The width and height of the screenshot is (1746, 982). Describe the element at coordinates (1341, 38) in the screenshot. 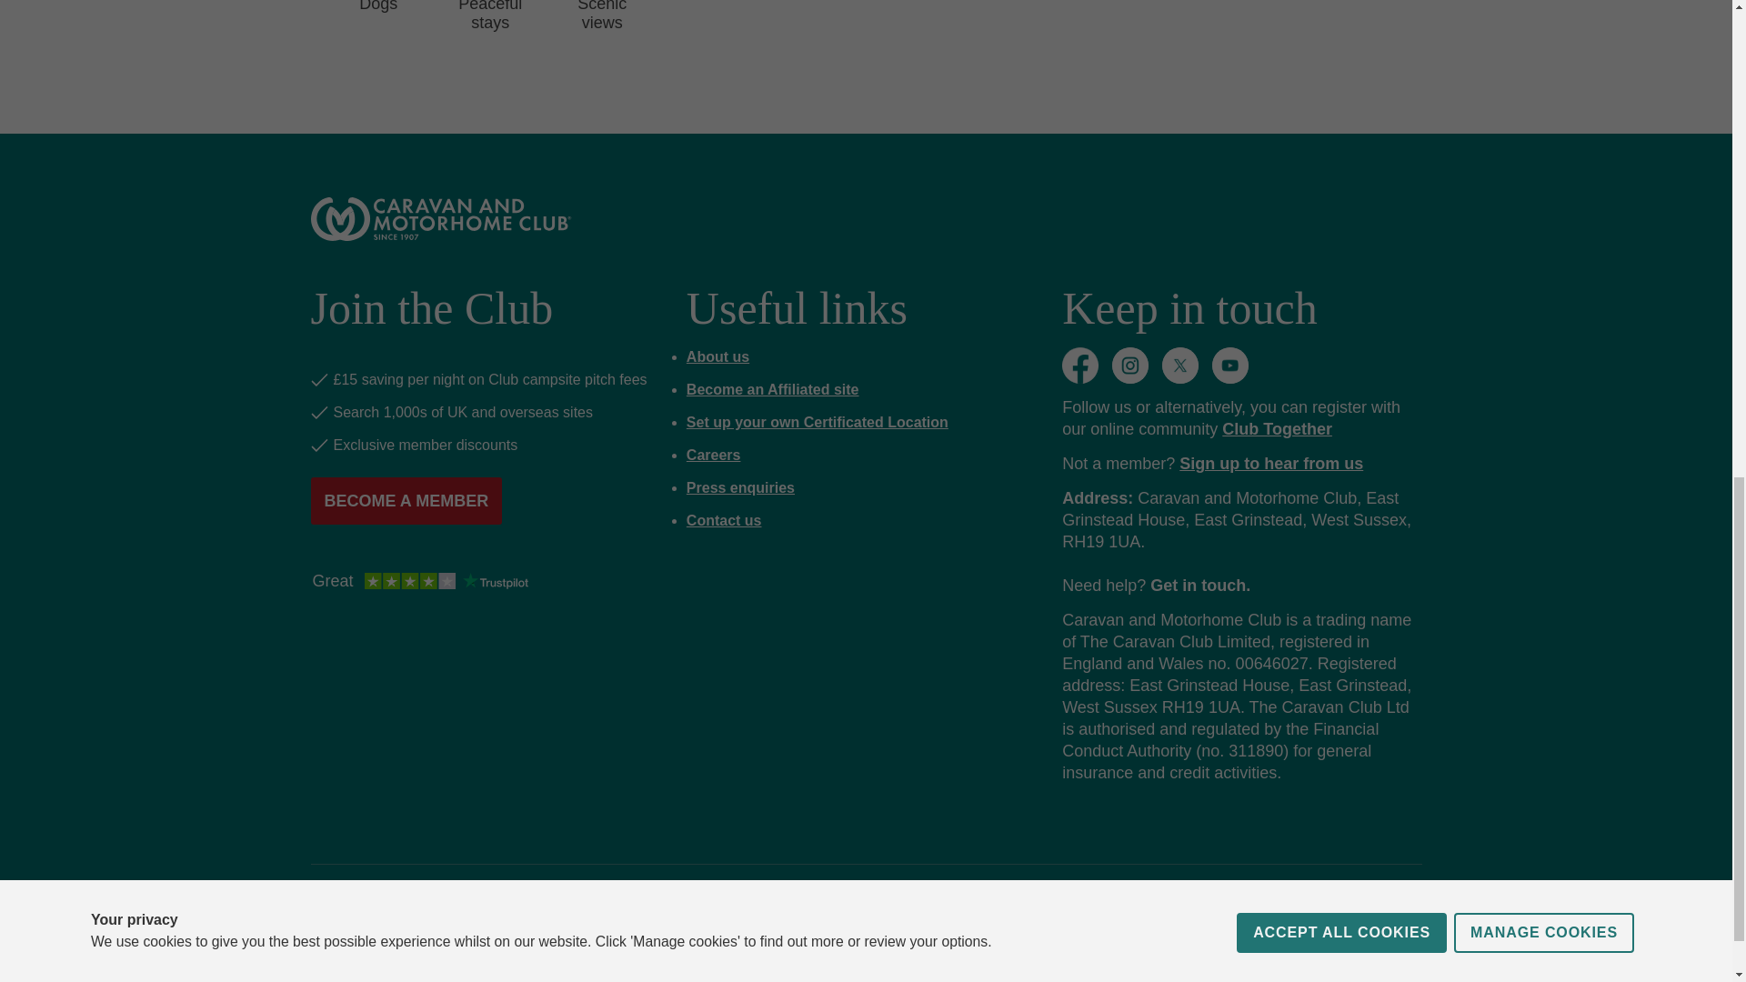

I see `ACCEPT ALL COOKIES` at that location.